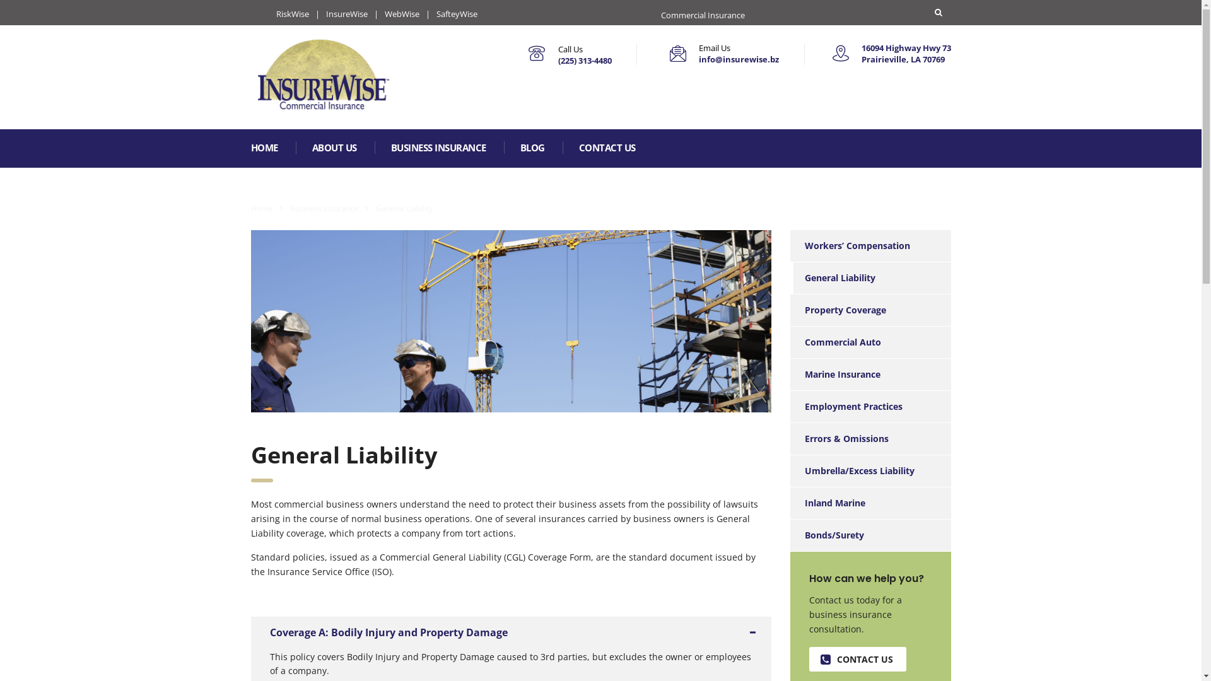  I want to click on Business Insurance, so click(324, 208).